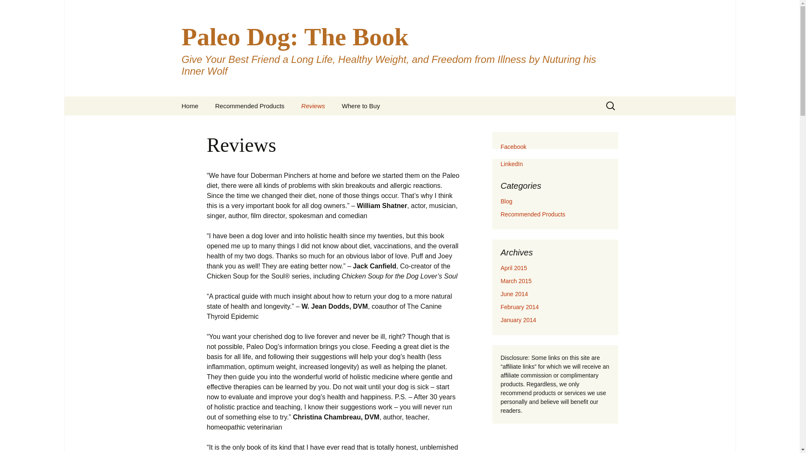 The image size is (806, 453). Describe the element at coordinates (361, 106) in the screenshot. I see `Where to Buy` at that location.